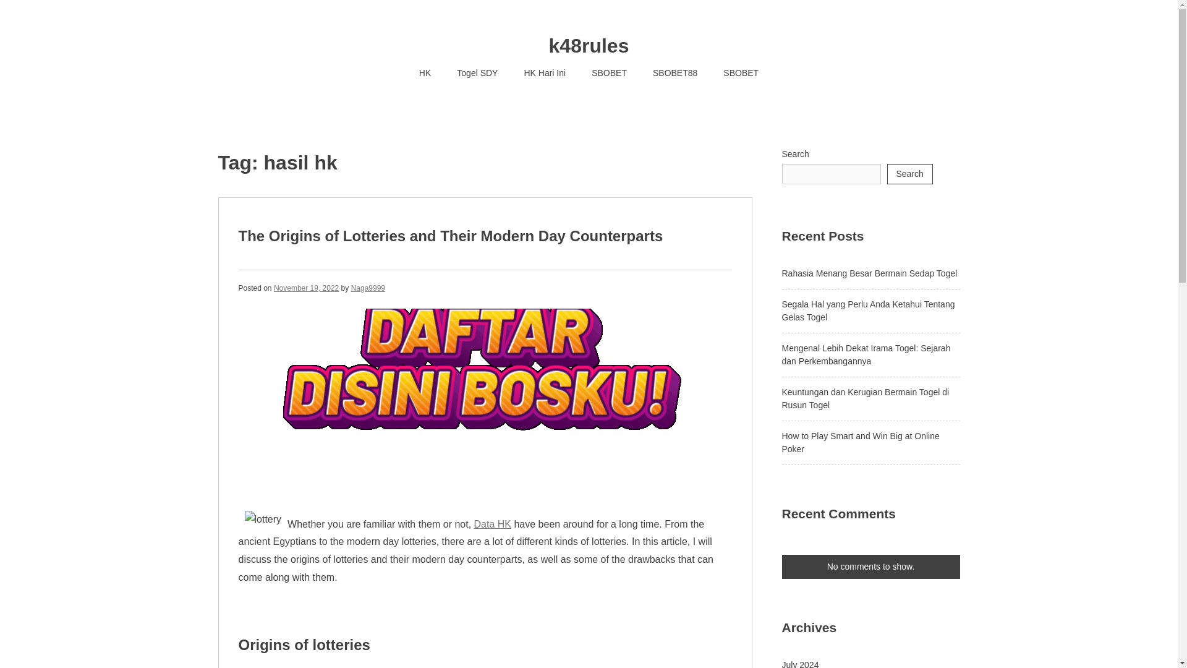  I want to click on SBOBET, so click(609, 73).